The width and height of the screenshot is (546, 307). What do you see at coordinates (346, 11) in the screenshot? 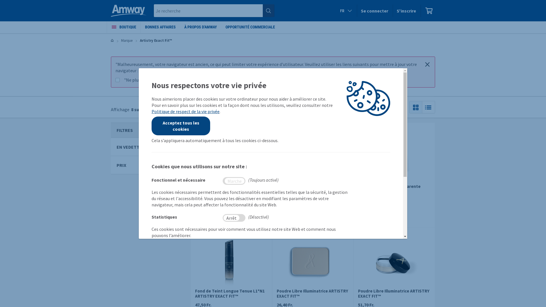
I see `FR` at bounding box center [346, 11].